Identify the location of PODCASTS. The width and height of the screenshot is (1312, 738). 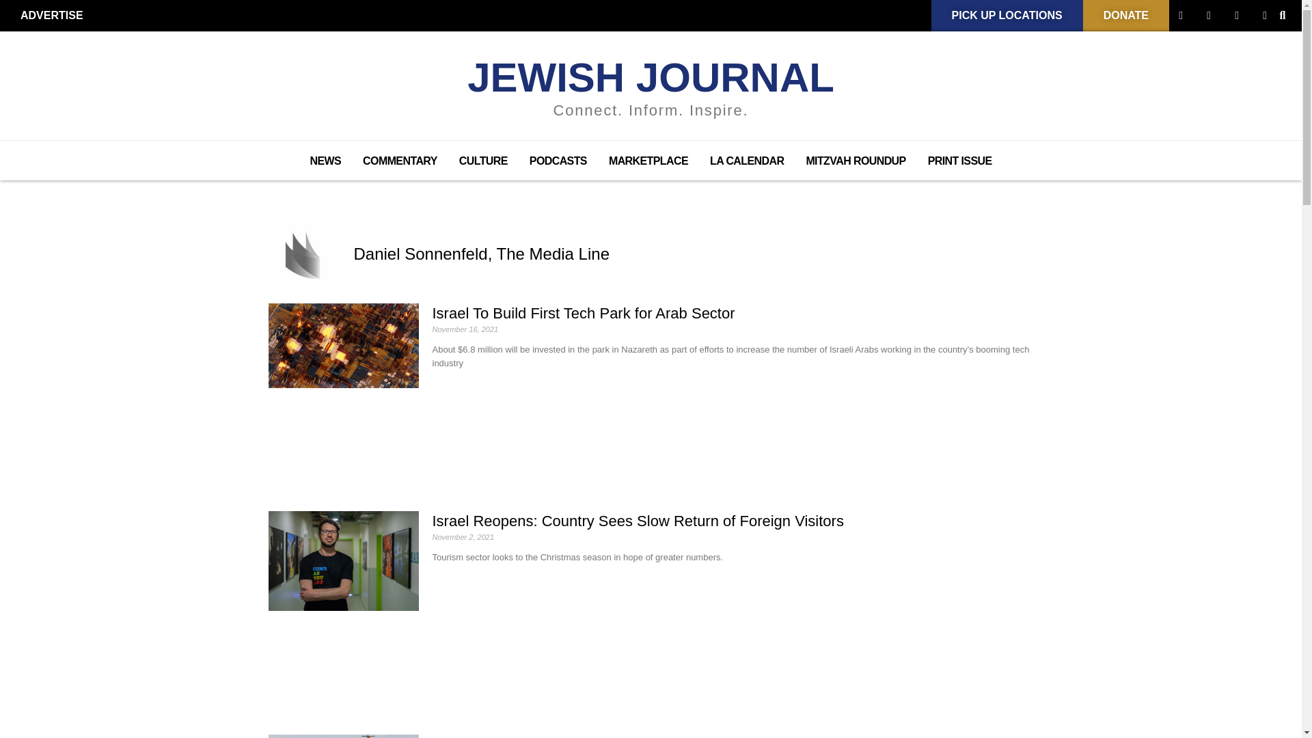
(558, 161).